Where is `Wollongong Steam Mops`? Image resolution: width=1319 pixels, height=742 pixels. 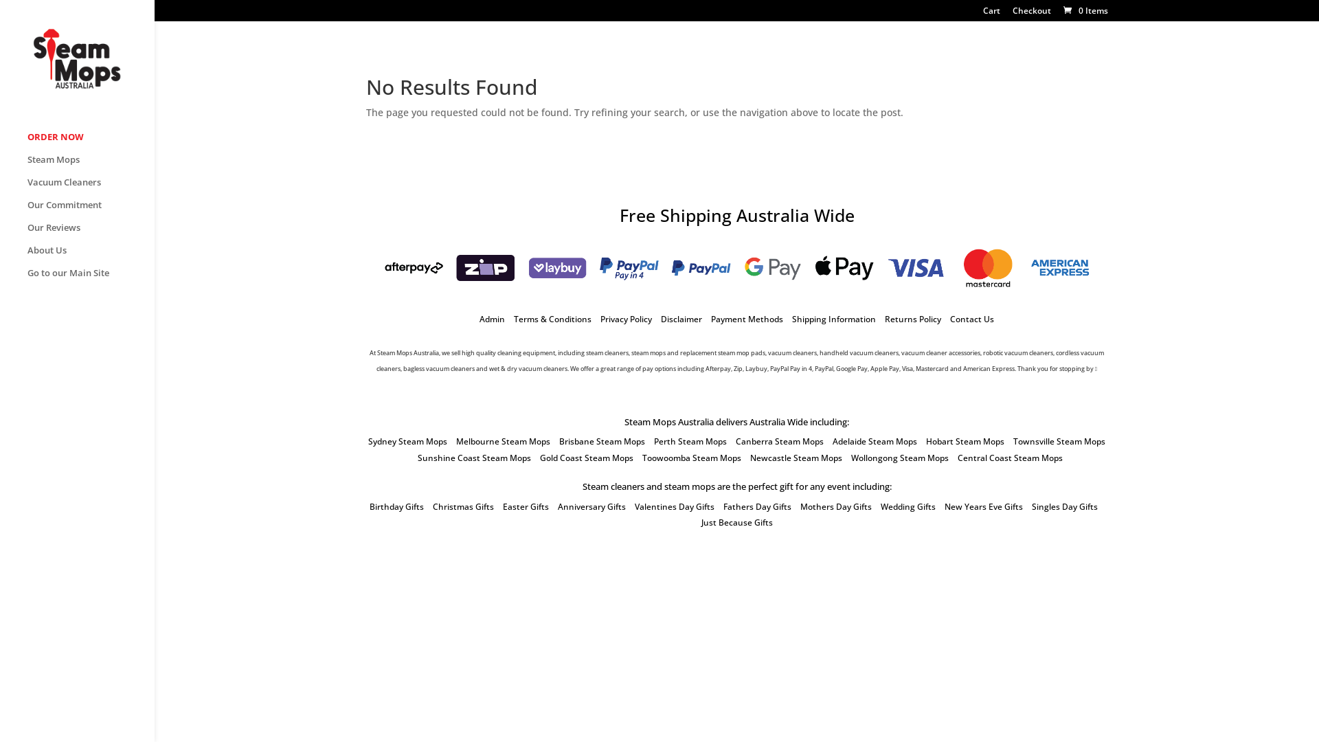
Wollongong Steam Mops is located at coordinates (900, 458).